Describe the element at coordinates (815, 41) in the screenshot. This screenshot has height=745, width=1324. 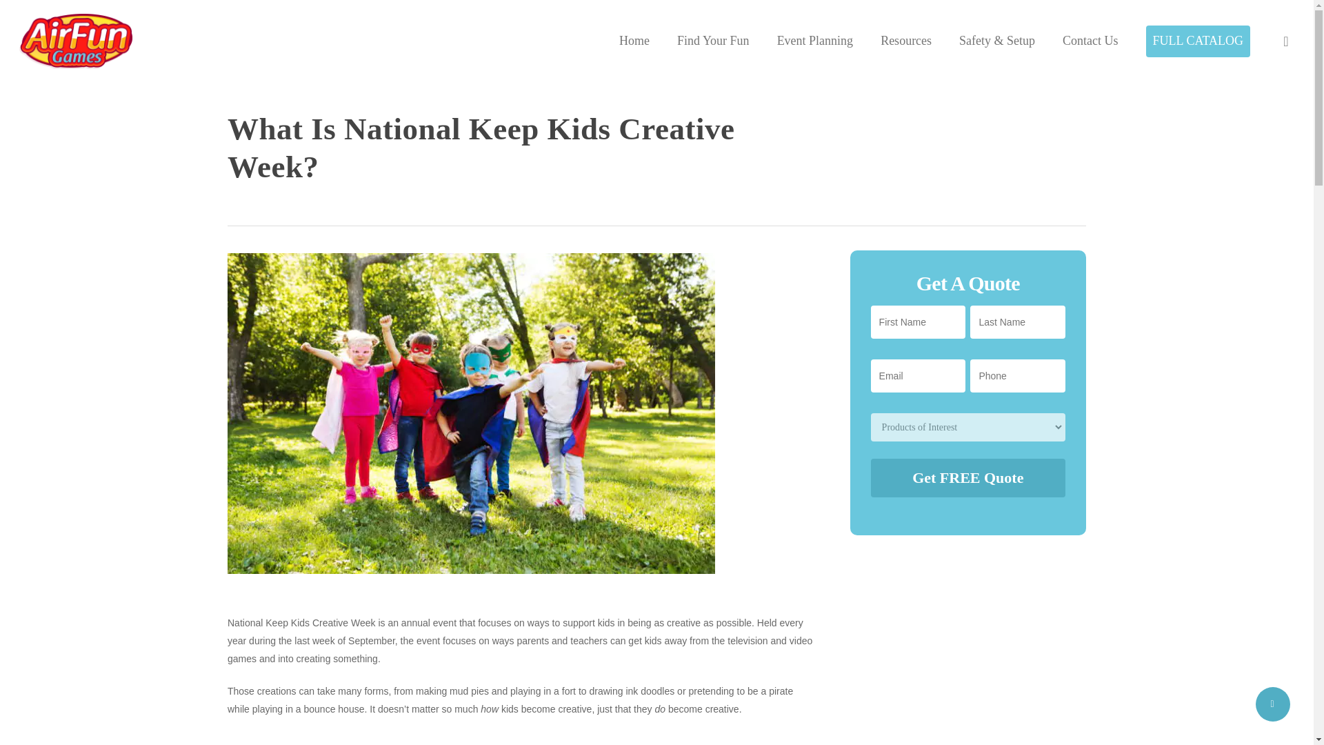
I see `Tampa Event Rentals` at that location.